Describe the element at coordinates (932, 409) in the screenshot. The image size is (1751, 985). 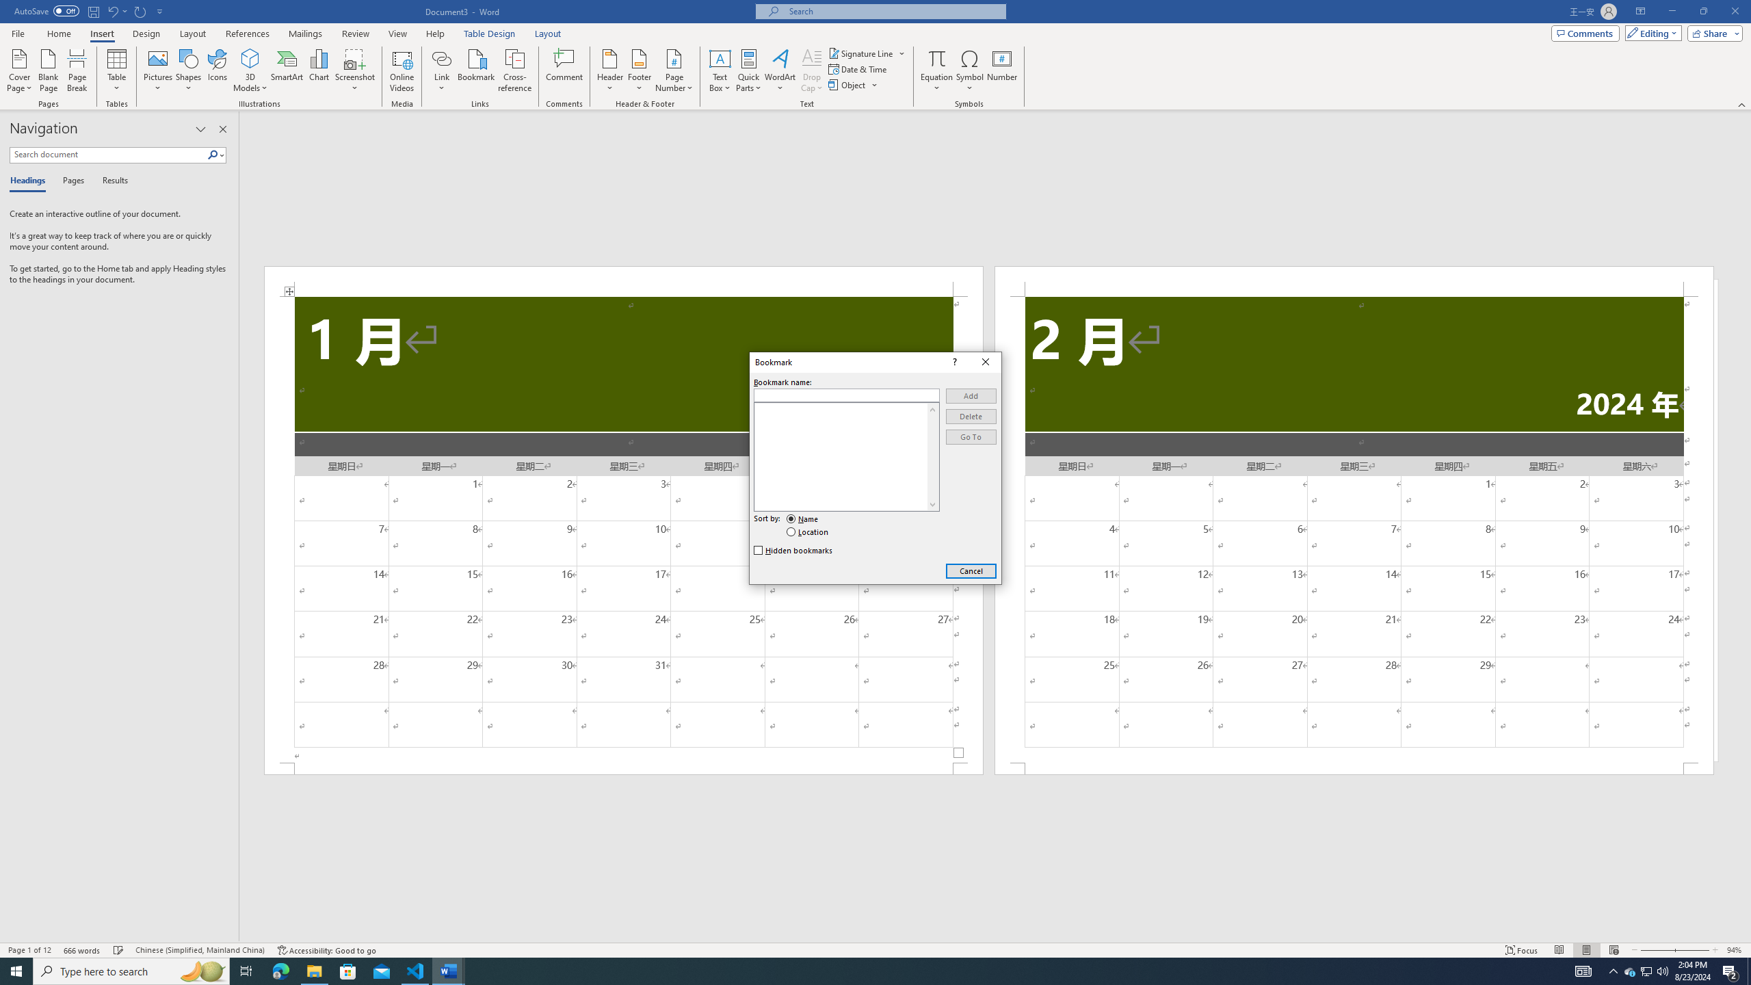
I see `Line up` at that location.